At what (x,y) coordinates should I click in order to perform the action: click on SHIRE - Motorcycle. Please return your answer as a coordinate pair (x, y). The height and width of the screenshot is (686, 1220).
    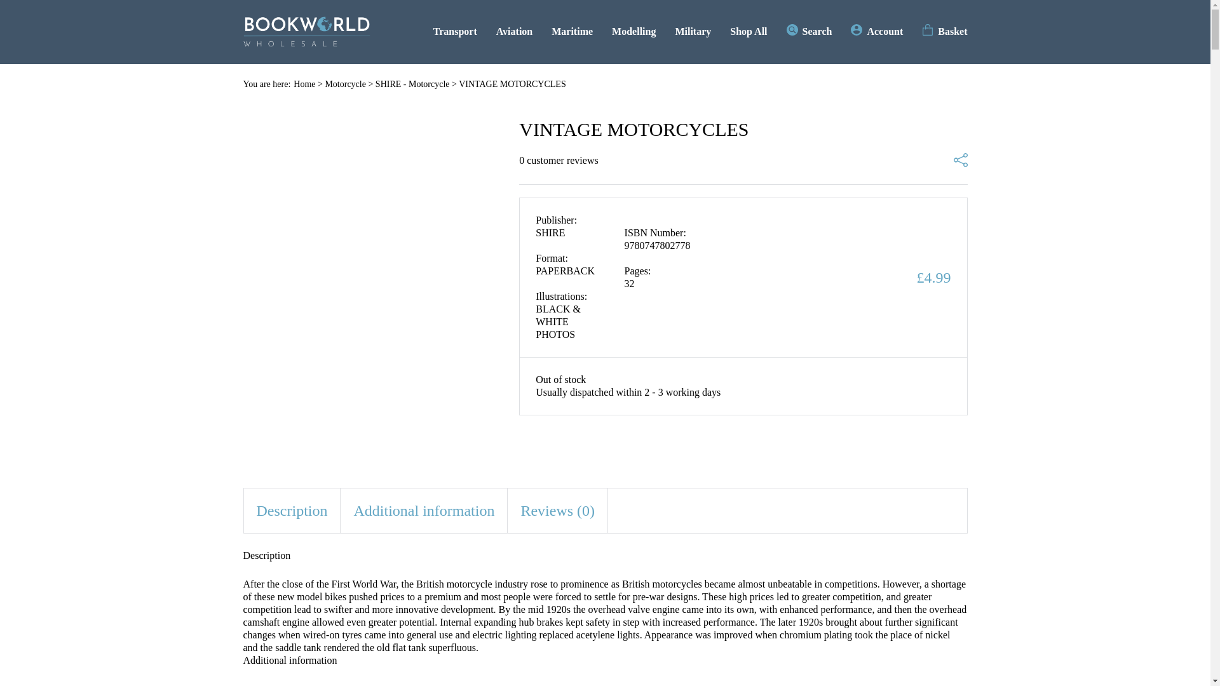
    Looking at the image, I should click on (413, 84).